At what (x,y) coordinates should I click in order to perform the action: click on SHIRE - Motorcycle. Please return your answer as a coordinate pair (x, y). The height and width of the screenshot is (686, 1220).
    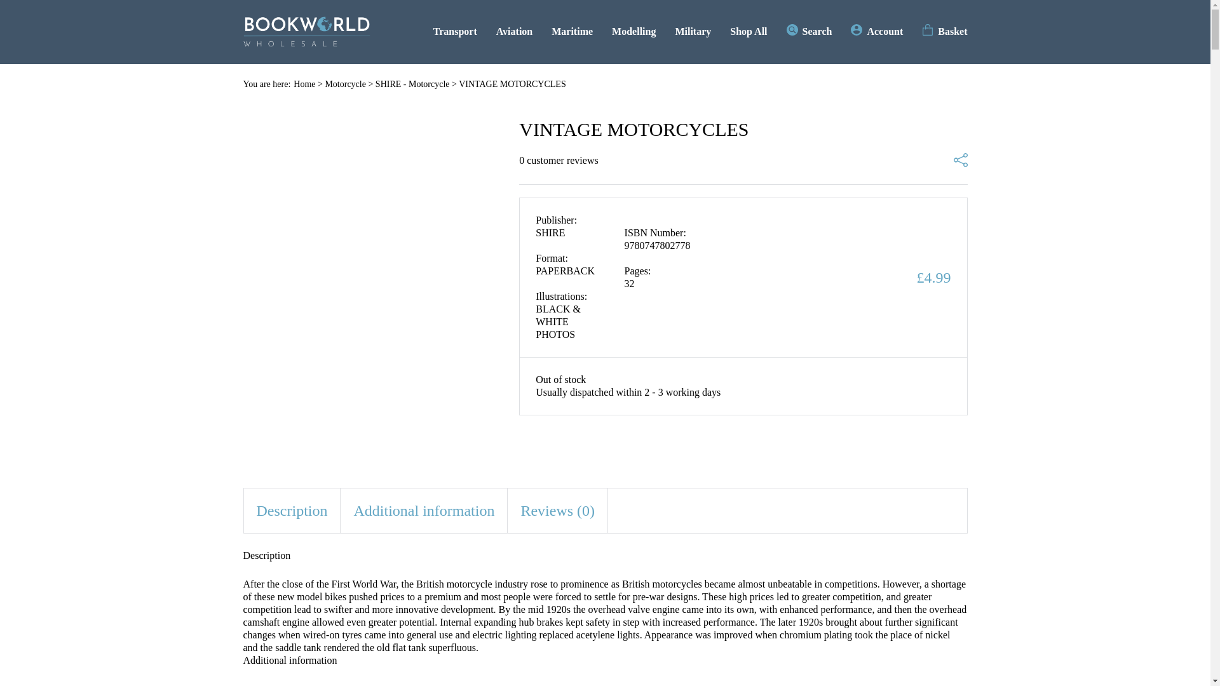
    Looking at the image, I should click on (413, 84).